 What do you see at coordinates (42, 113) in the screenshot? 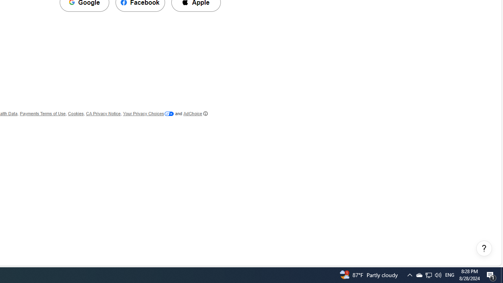
I see `Payments Terms of Use` at bounding box center [42, 113].